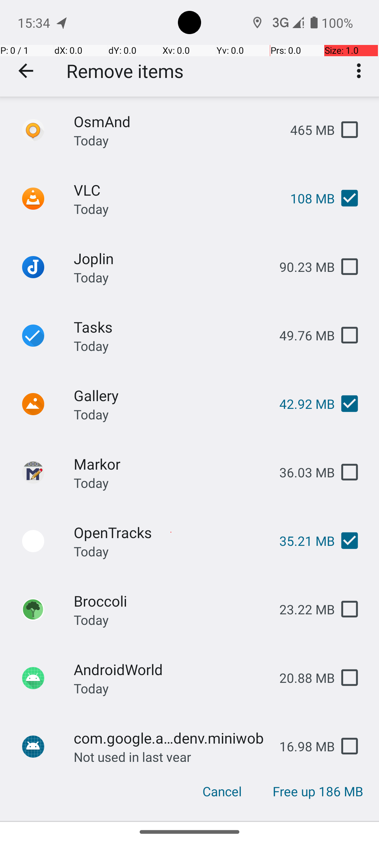 The width and height of the screenshot is (379, 843). Describe the element at coordinates (301, 267) in the screenshot. I see `90.23 MB` at that location.